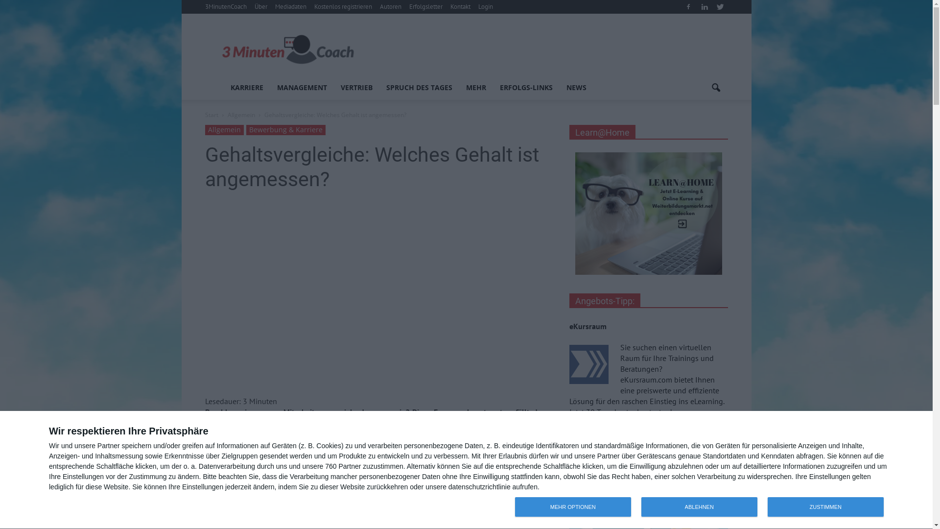  What do you see at coordinates (576, 88) in the screenshot?
I see `NEWS` at bounding box center [576, 88].